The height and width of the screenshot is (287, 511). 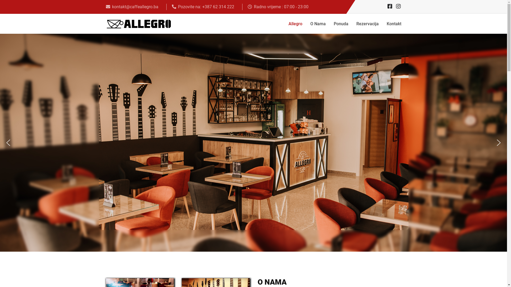 What do you see at coordinates (341, 24) in the screenshot?
I see `Ponuda` at bounding box center [341, 24].